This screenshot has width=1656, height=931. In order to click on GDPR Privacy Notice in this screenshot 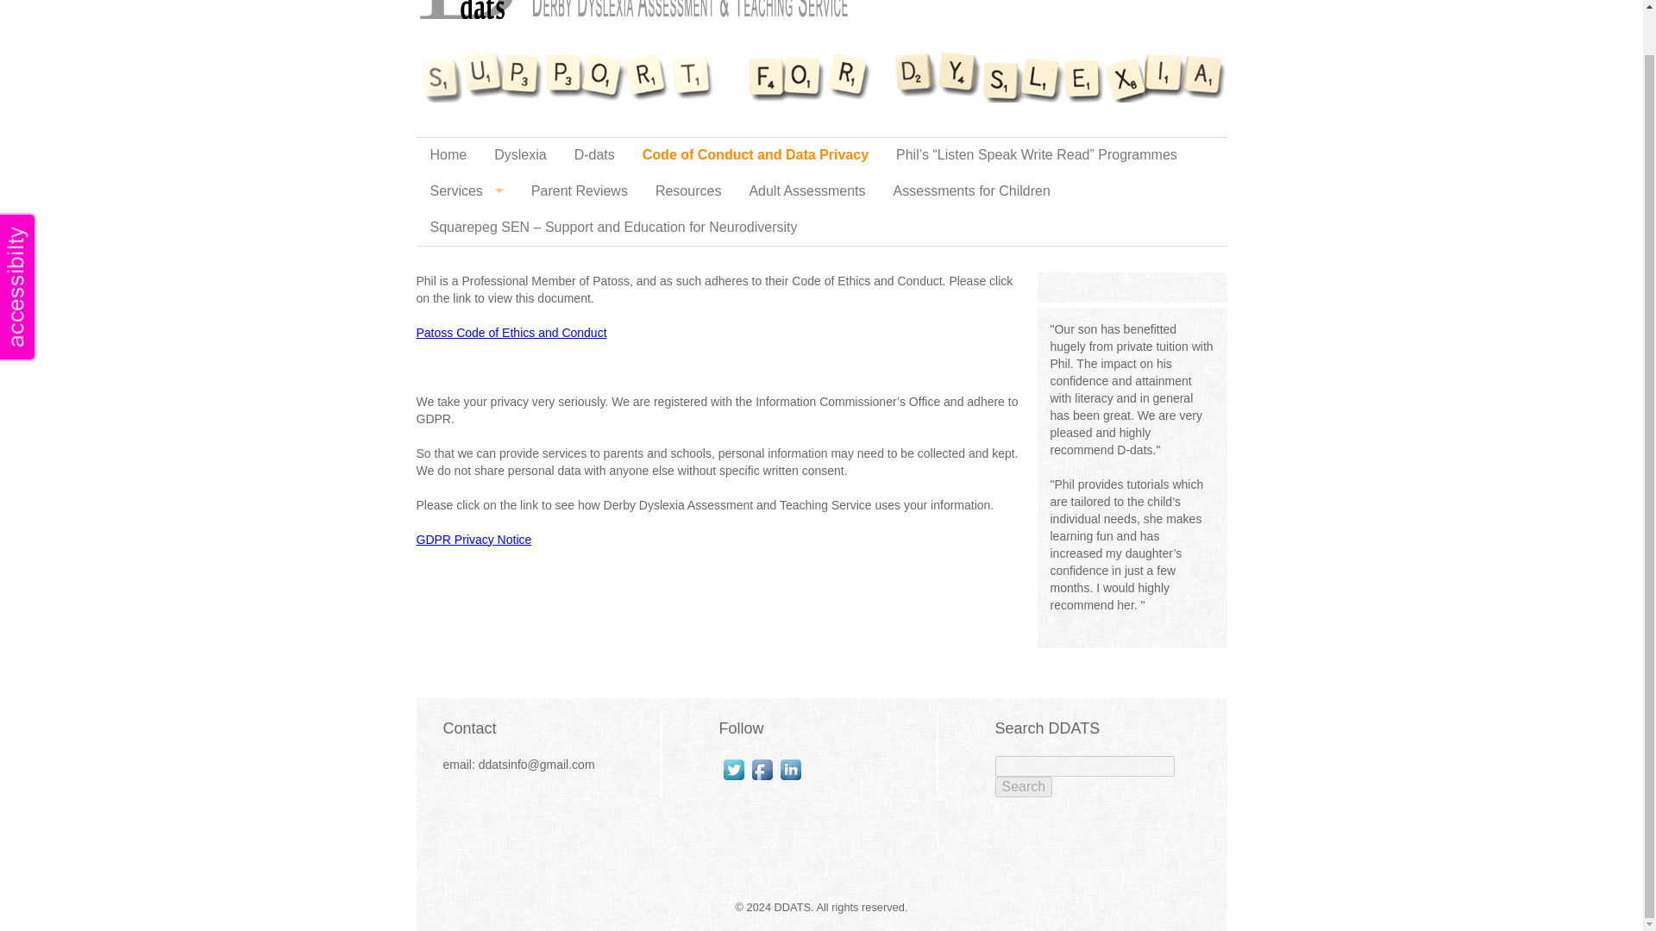, I will do `click(473, 538)`.